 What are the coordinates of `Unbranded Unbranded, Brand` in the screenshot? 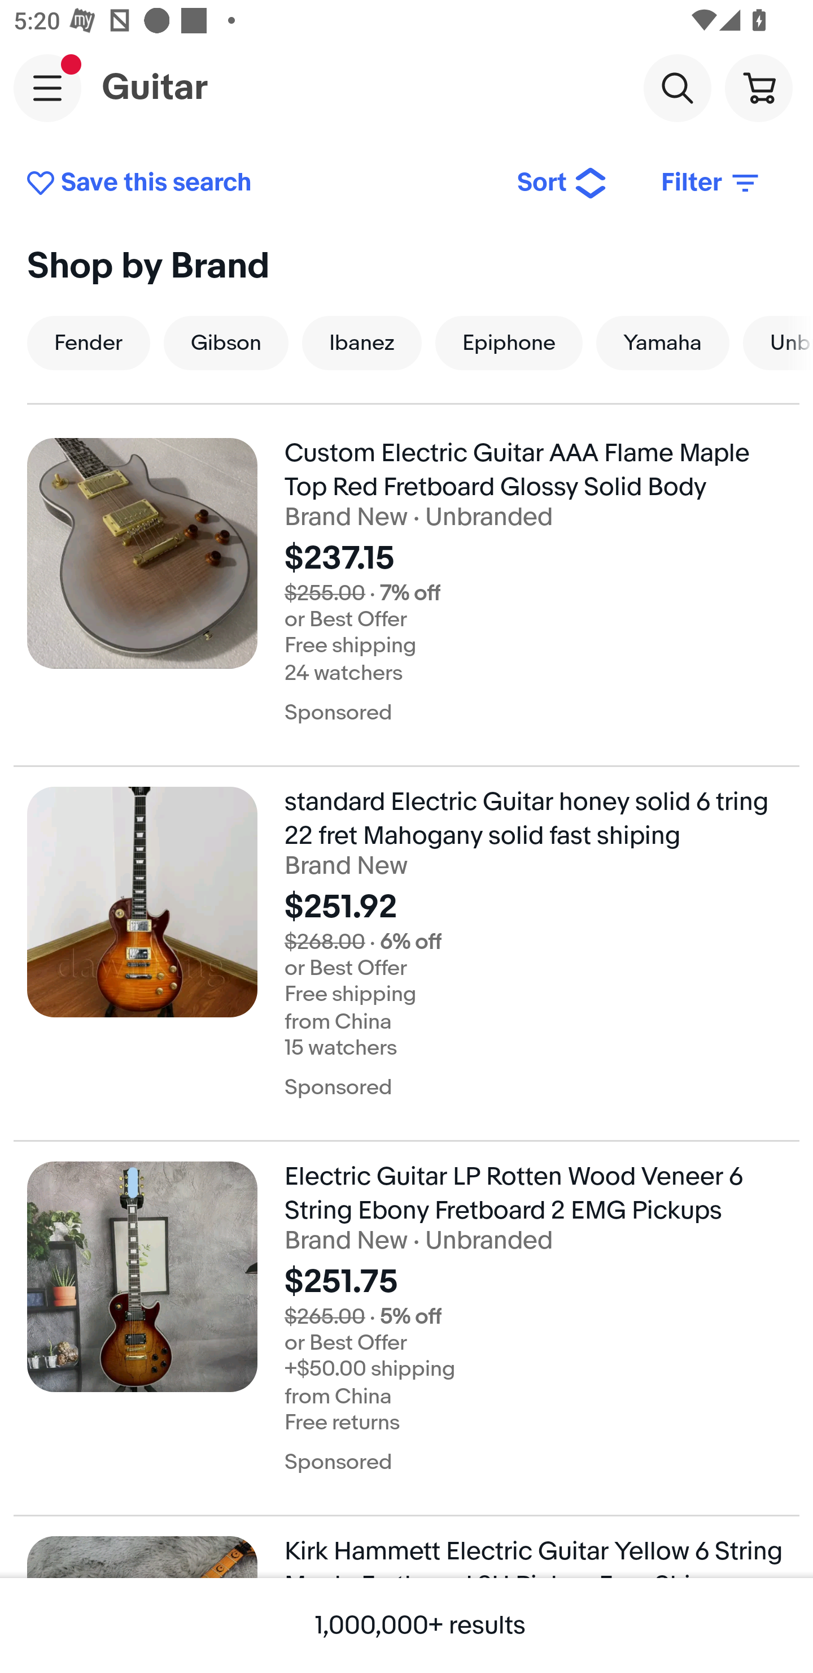 It's located at (778, 343).